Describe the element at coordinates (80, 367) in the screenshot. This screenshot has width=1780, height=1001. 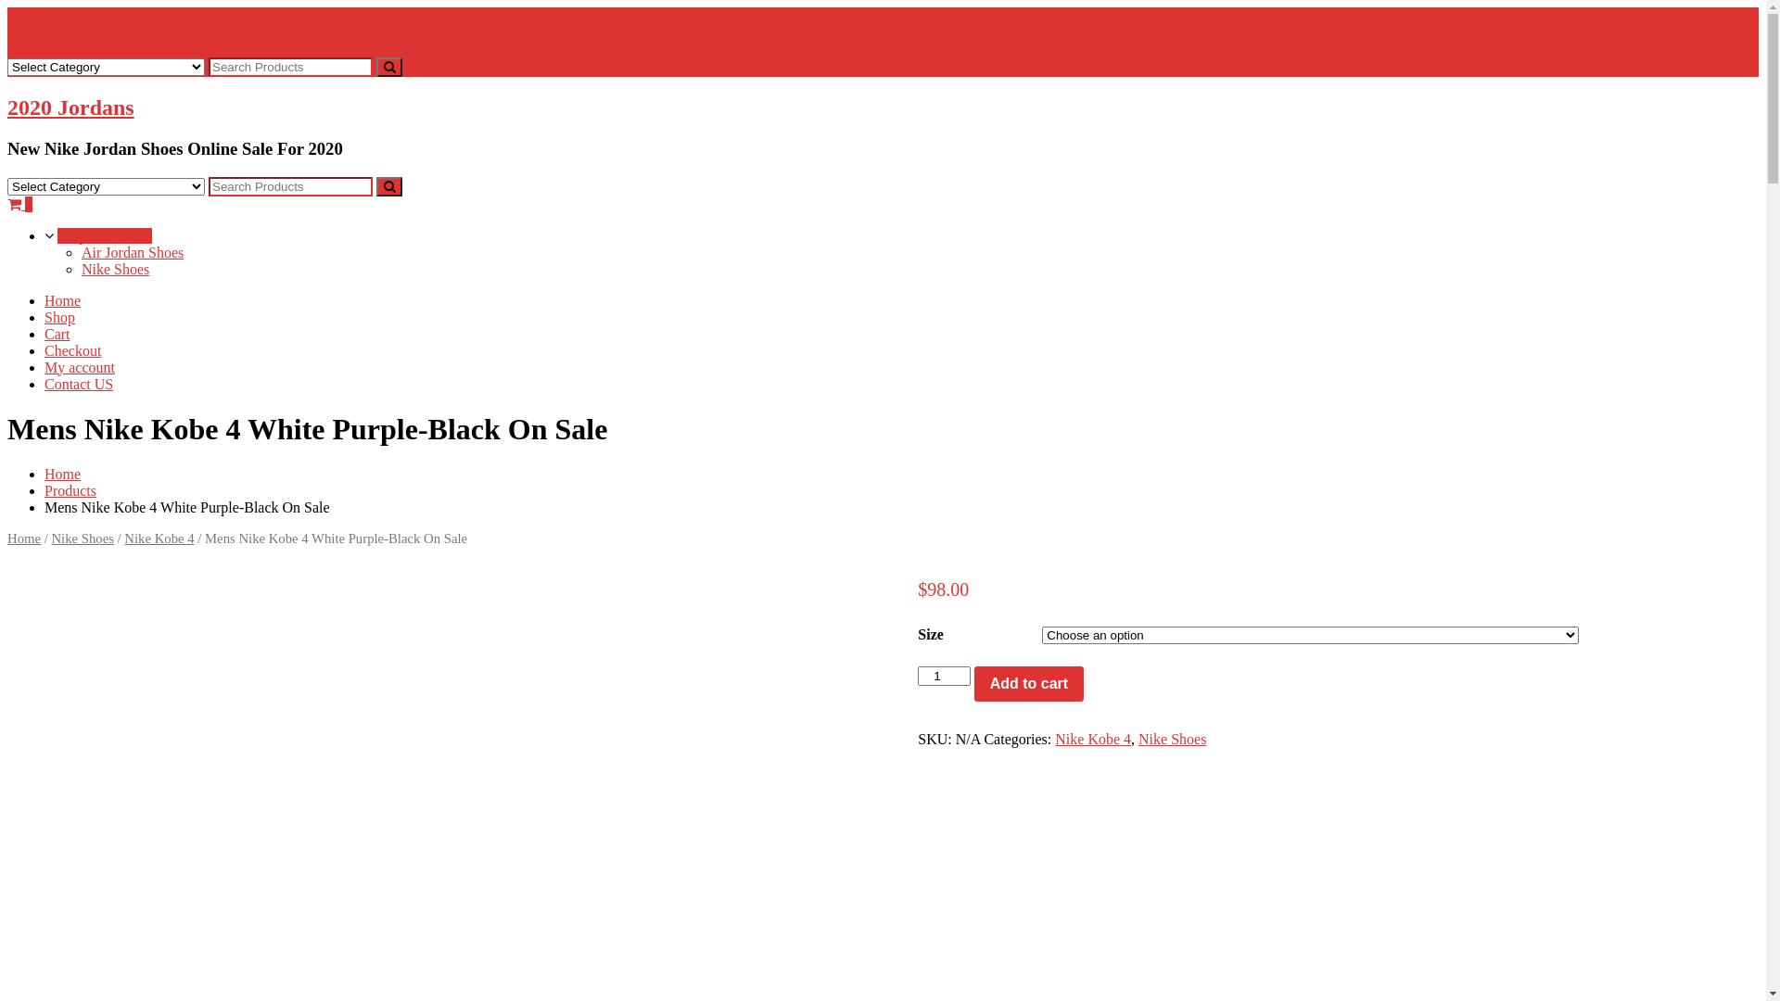
I see `My account` at that location.